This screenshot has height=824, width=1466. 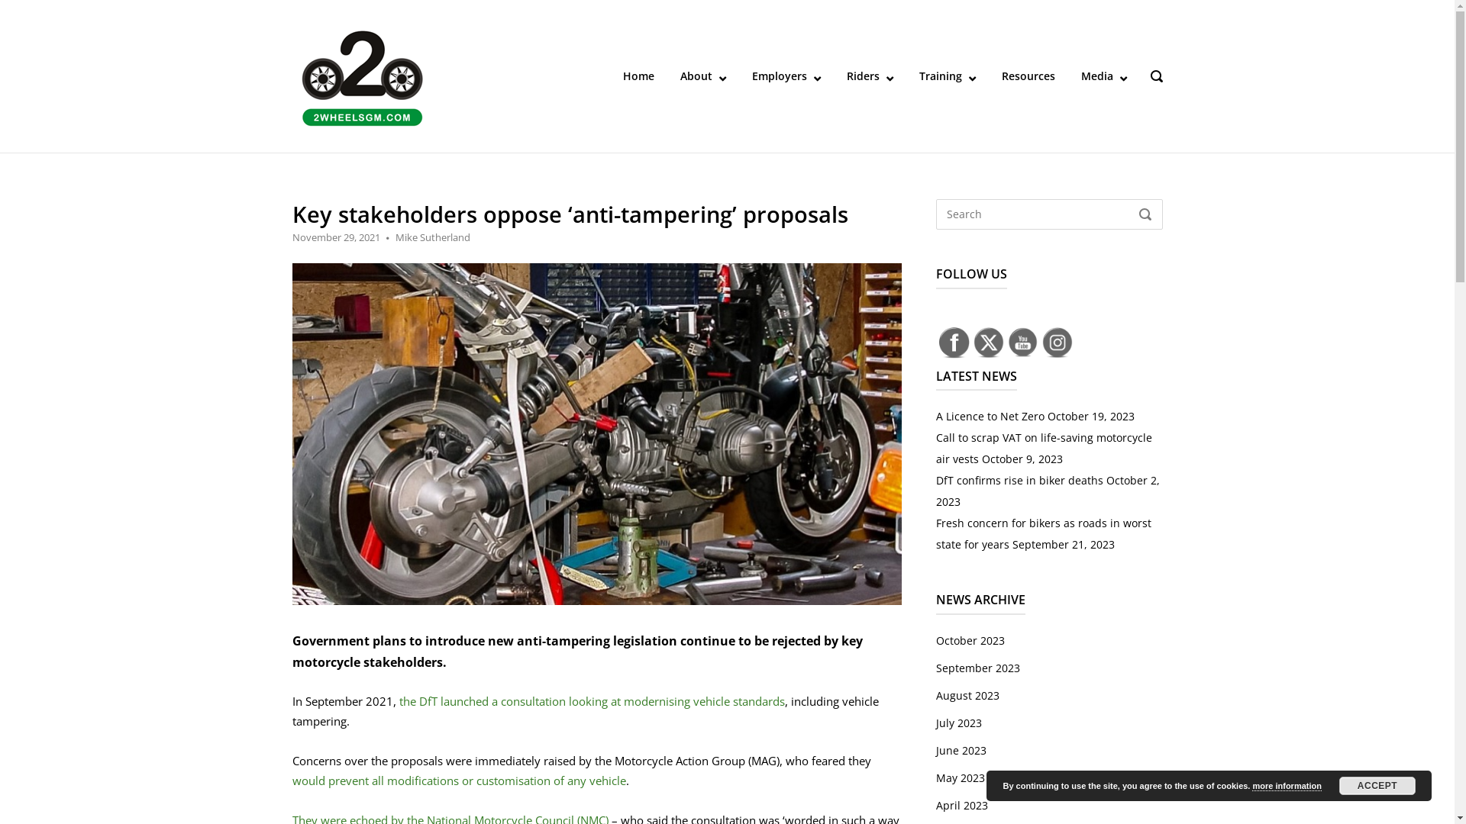 I want to click on Home, so click(x=638, y=76).